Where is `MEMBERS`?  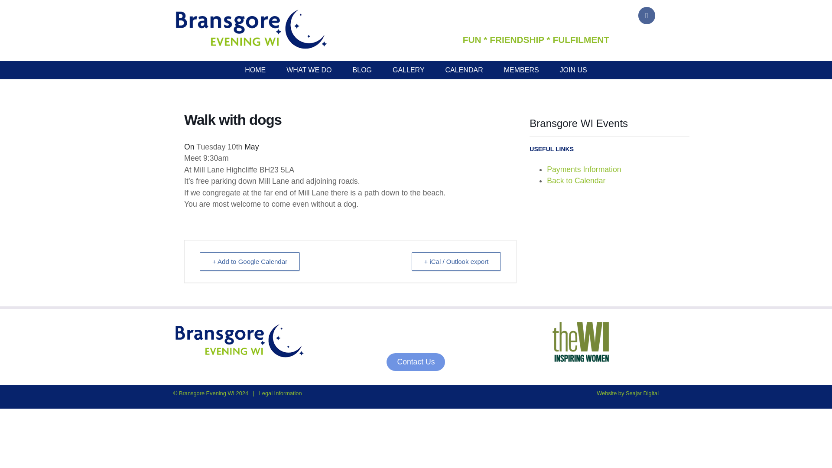 MEMBERS is located at coordinates (521, 70).